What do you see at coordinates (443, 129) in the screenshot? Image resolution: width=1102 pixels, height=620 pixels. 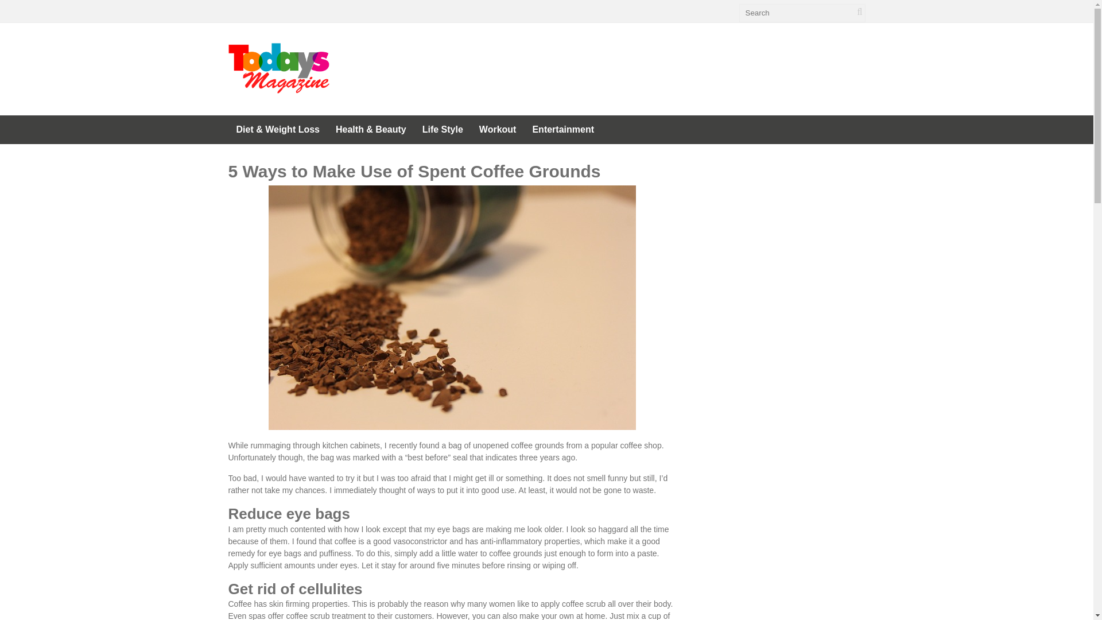 I see `Life Style` at bounding box center [443, 129].